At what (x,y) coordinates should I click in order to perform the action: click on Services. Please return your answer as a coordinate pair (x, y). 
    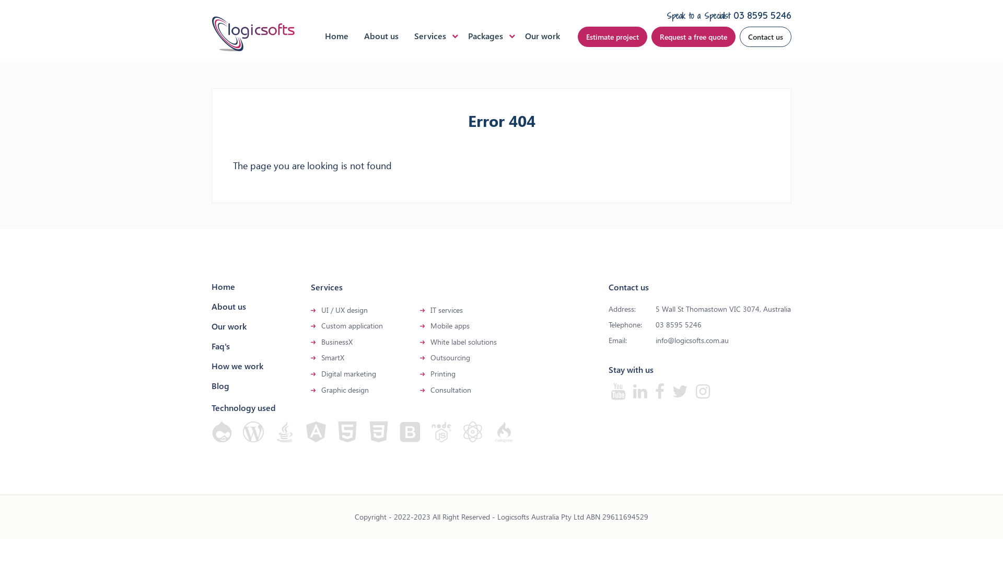
    Looking at the image, I should click on (430, 36).